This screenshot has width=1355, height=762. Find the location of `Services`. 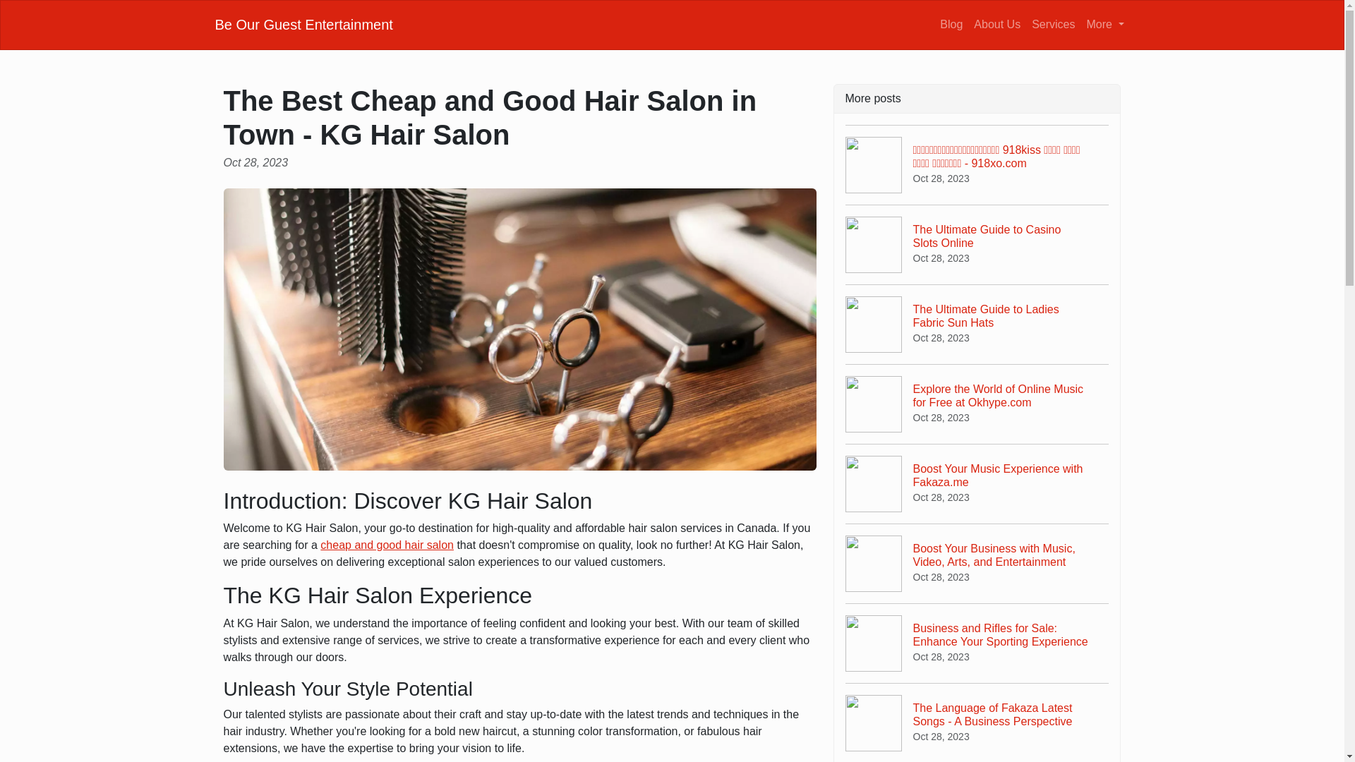

Services is located at coordinates (387, 545).